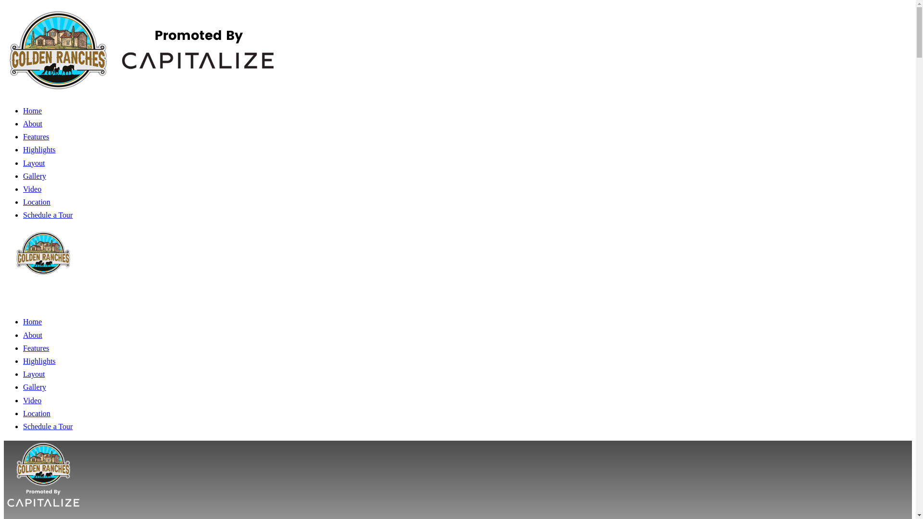  I want to click on Highlights, so click(39, 149).